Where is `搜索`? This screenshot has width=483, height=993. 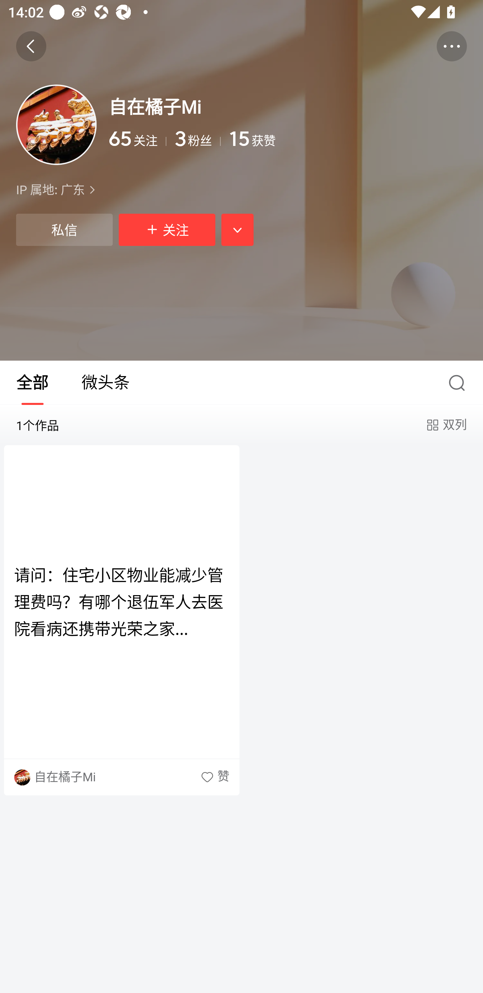
搜索 is located at coordinates (460, 382).